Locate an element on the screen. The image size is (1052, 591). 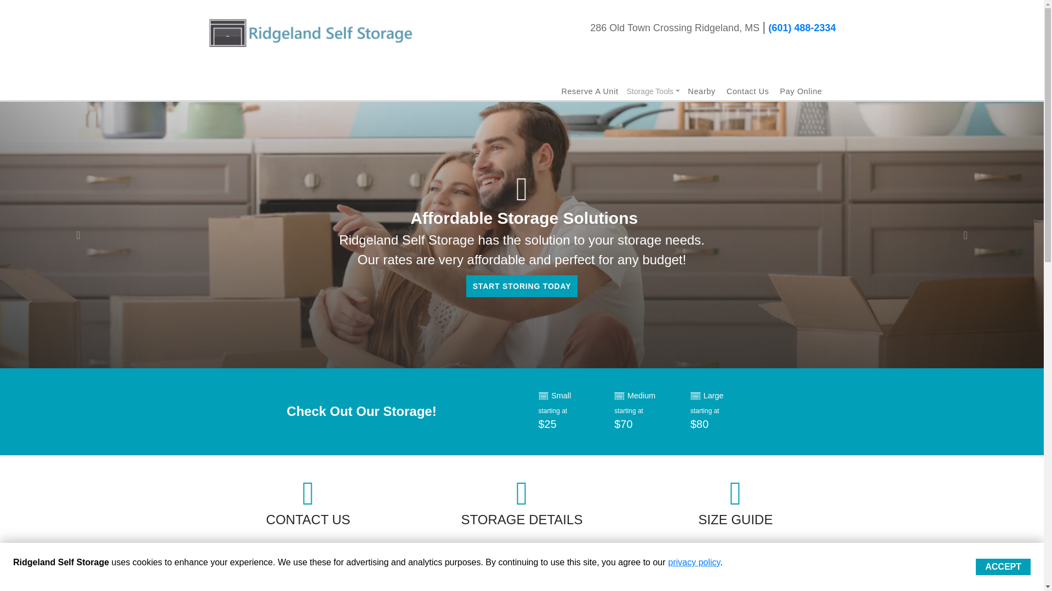
SIZE GUIDE is located at coordinates (735, 522).